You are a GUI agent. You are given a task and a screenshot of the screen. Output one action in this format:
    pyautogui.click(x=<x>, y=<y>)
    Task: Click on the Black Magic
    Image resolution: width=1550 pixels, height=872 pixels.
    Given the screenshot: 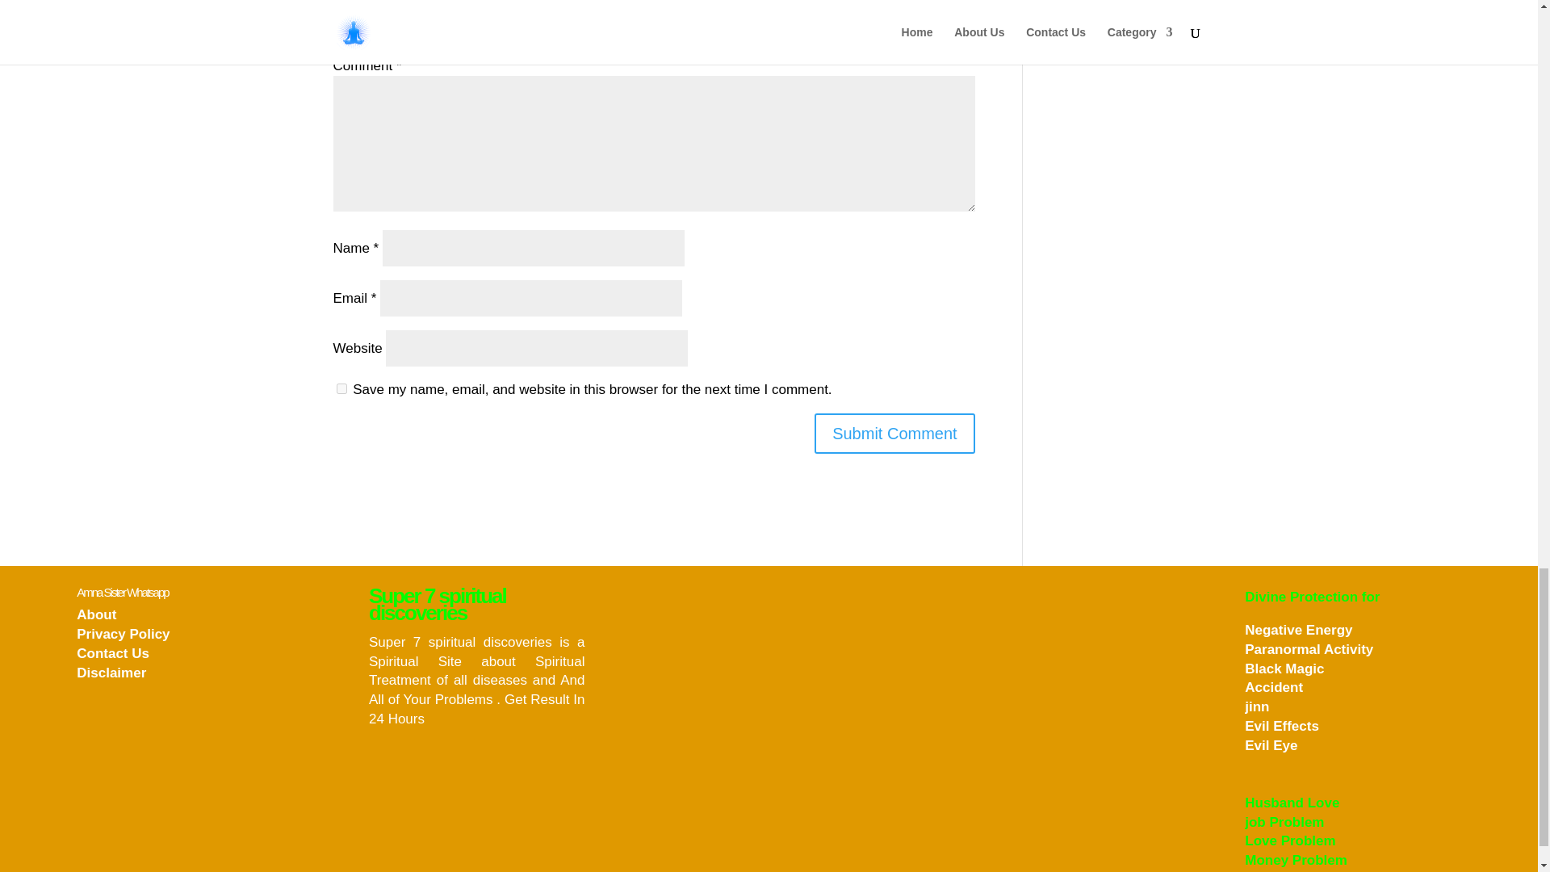 What is the action you would take?
    pyautogui.click(x=1284, y=669)
    